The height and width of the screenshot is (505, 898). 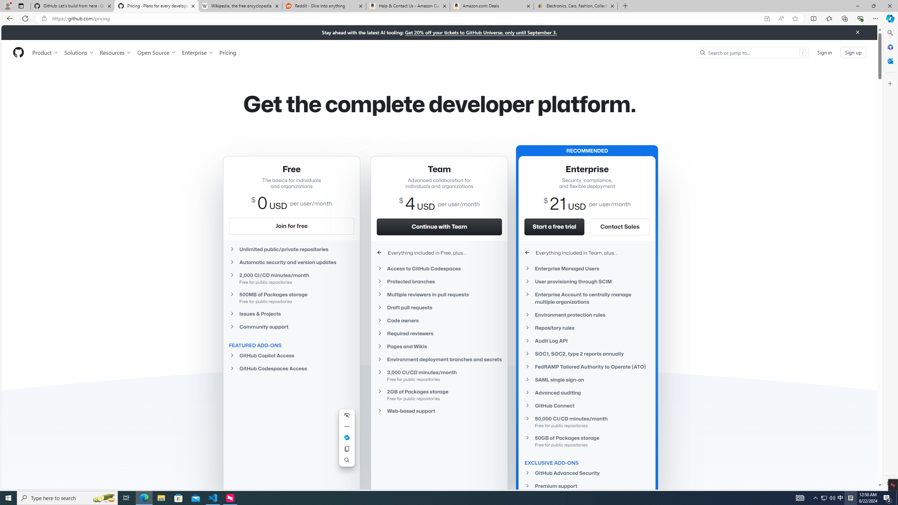 I want to click on SOC1, SOC2, type 2 reports annually, so click(x=587, y=353).